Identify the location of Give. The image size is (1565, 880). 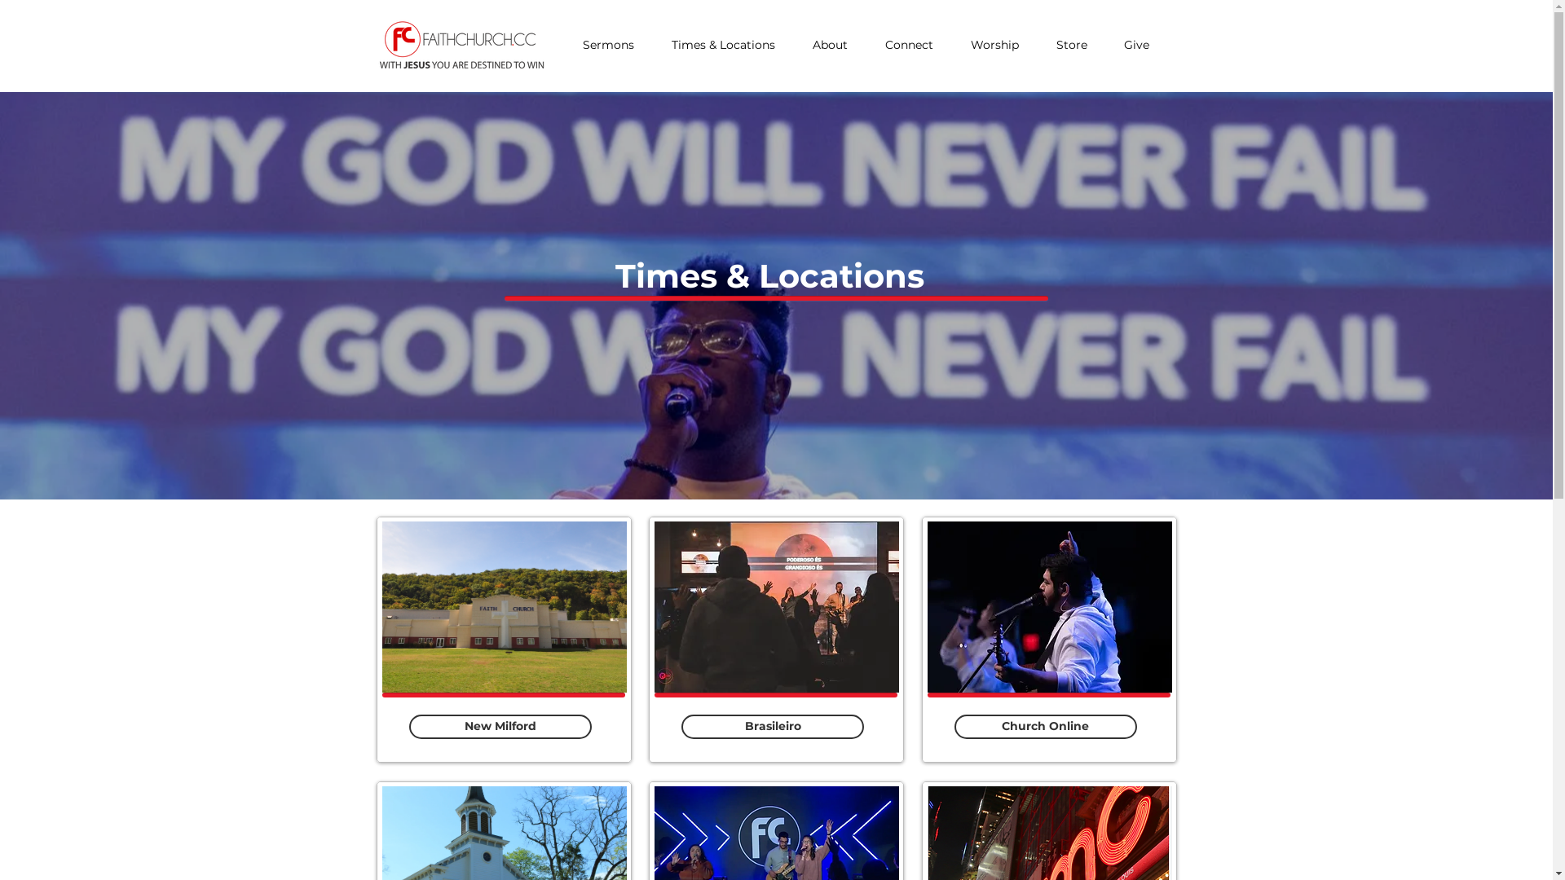
(1143, 45).